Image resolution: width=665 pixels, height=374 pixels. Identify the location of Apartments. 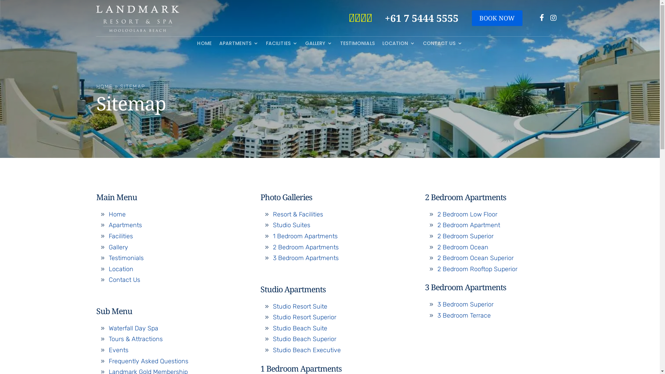
(125, 225).